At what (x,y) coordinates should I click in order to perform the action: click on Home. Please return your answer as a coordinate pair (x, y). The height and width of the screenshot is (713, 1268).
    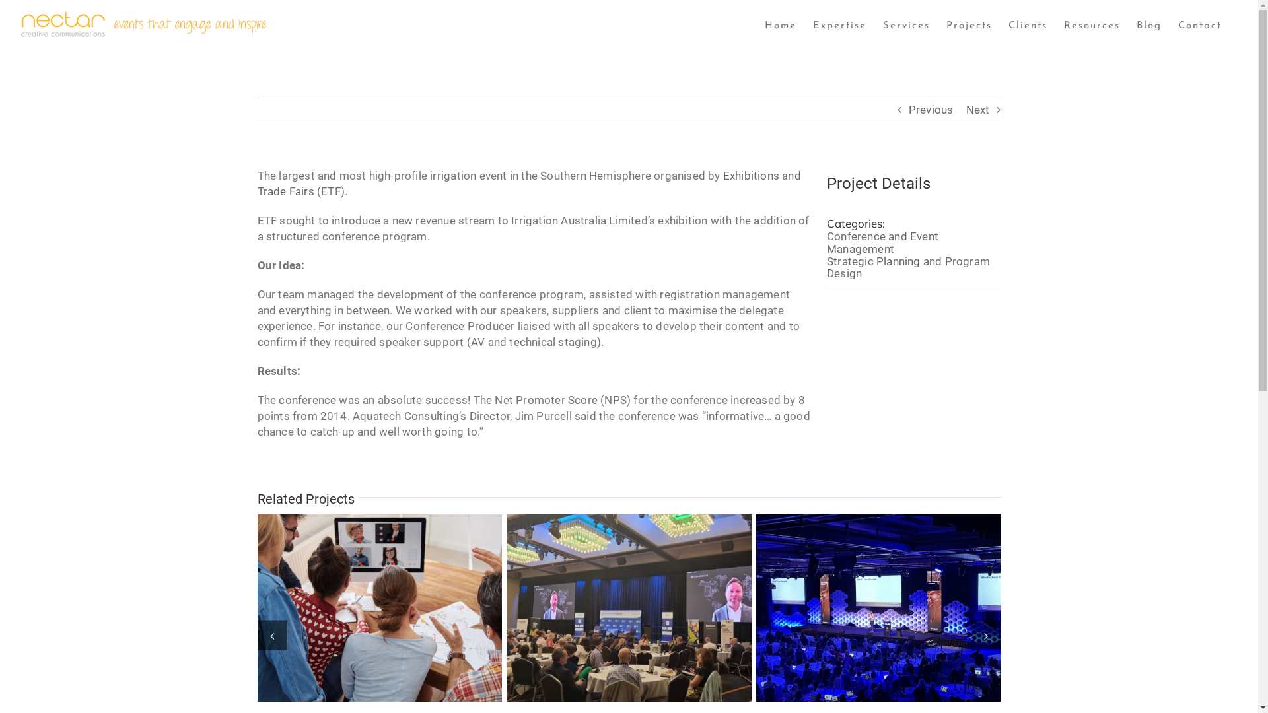
    Looking at the image, I should click on (781, 25).